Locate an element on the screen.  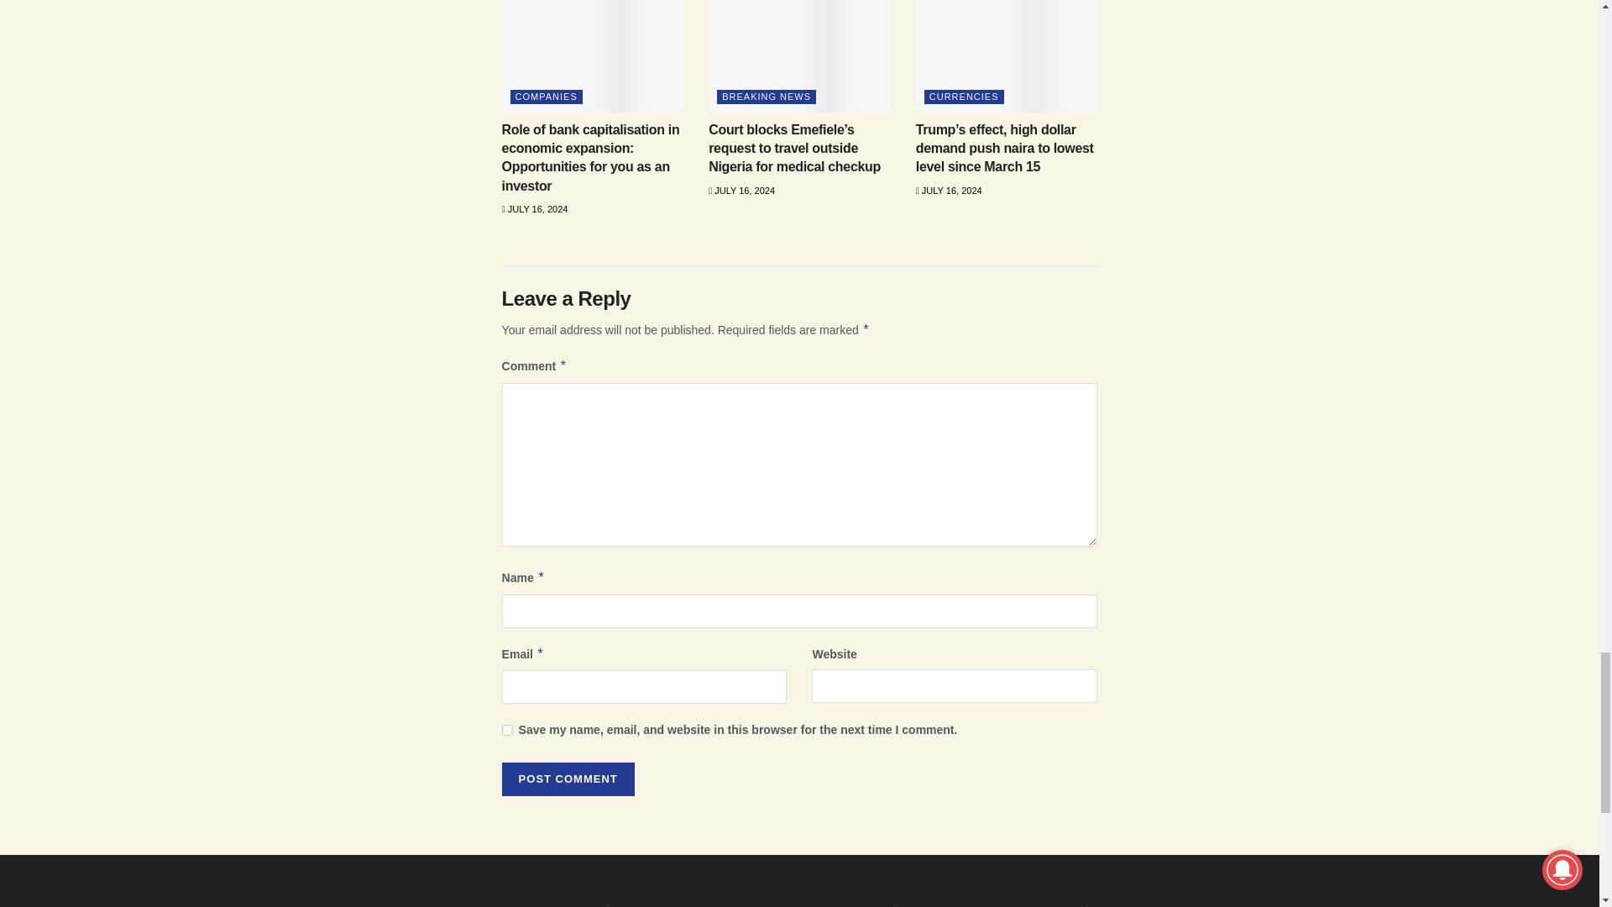
yes is located at coordinates (507, 729).